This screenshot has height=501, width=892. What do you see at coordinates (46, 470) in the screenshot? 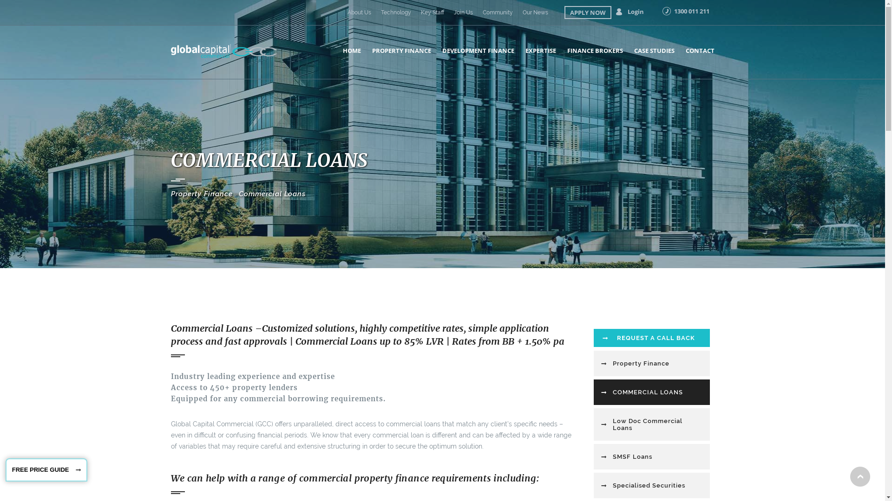
I see `FREE PRICE GUIDE` at bounding box center [46, 470].